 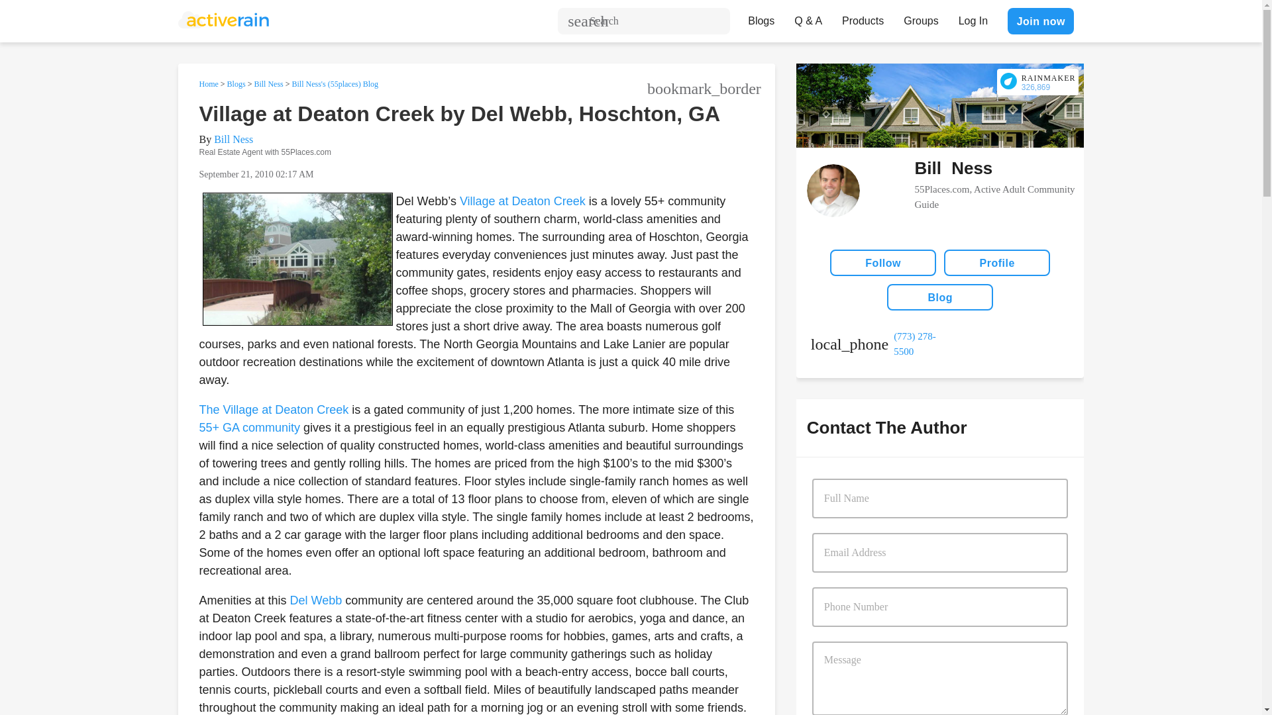 I want to click on Products, so click(x=863, y=17).